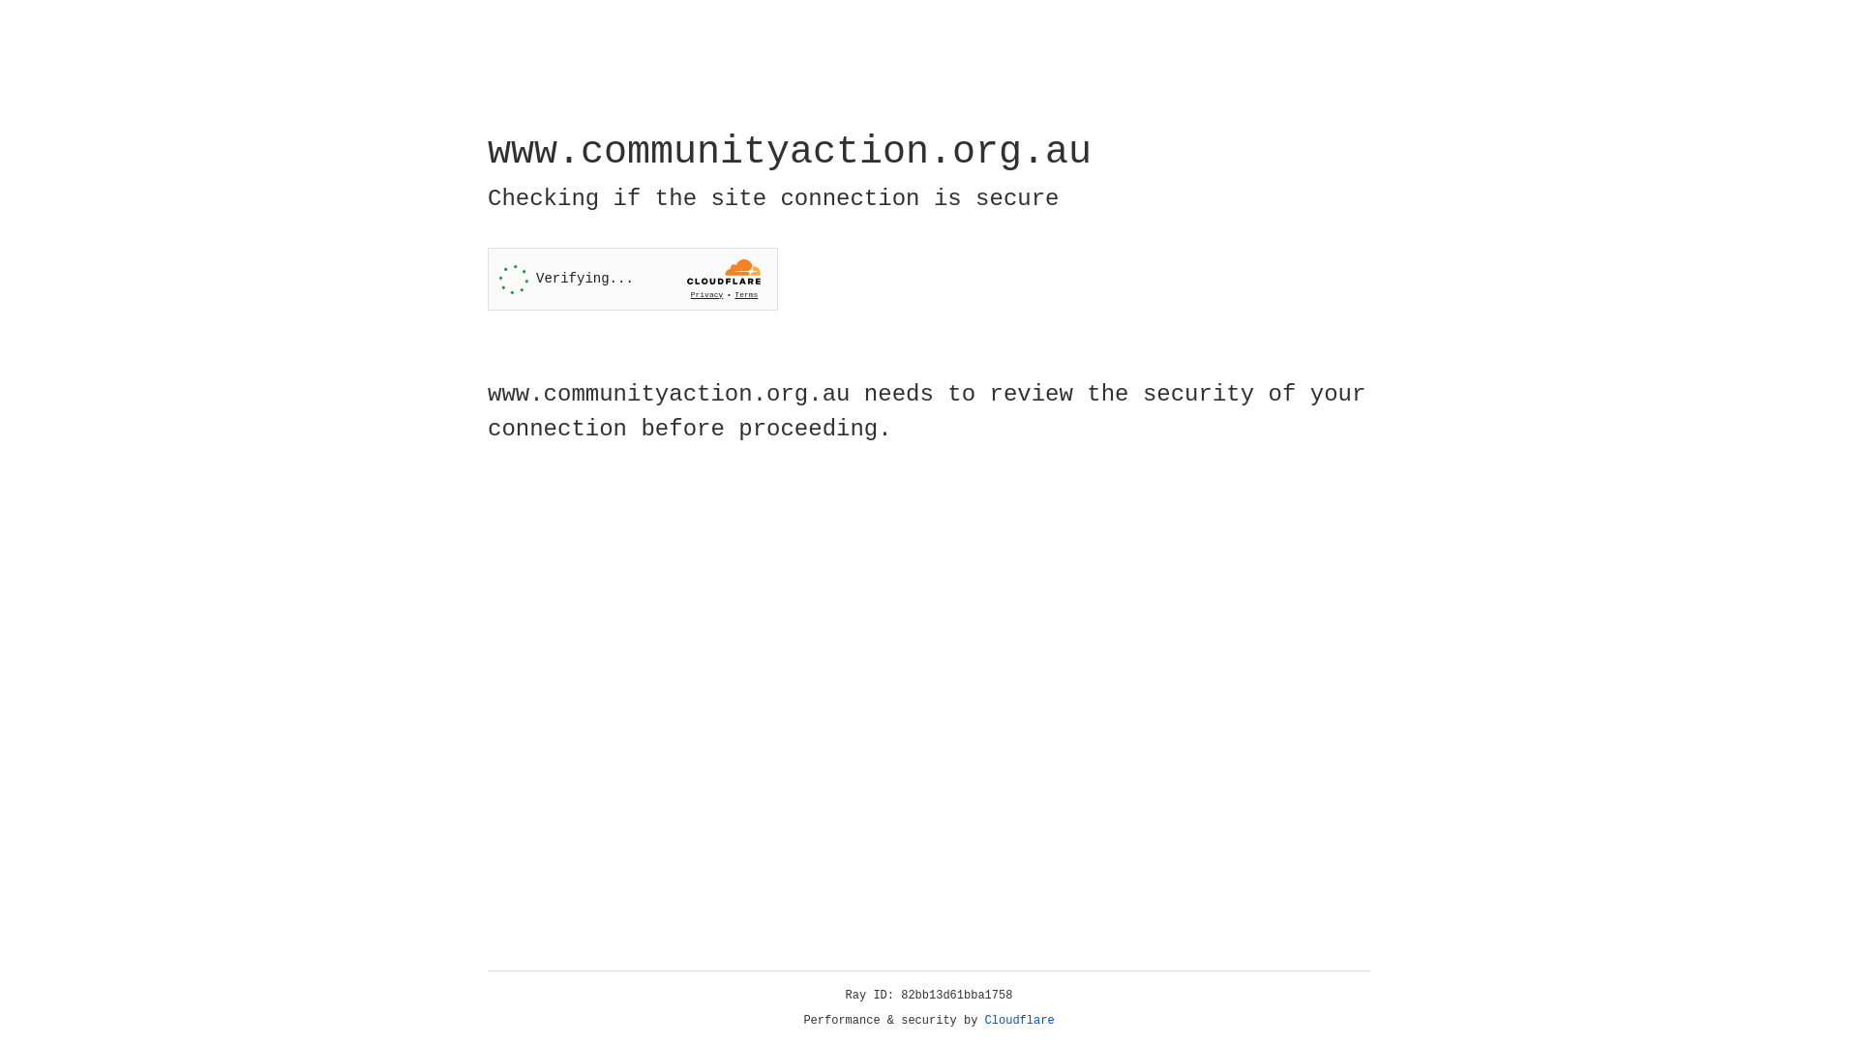 The image size is (1858, 1045). Describe the element at coordinates (1020, 1021) in the screenshot. I see `Cloudflare` at that location.